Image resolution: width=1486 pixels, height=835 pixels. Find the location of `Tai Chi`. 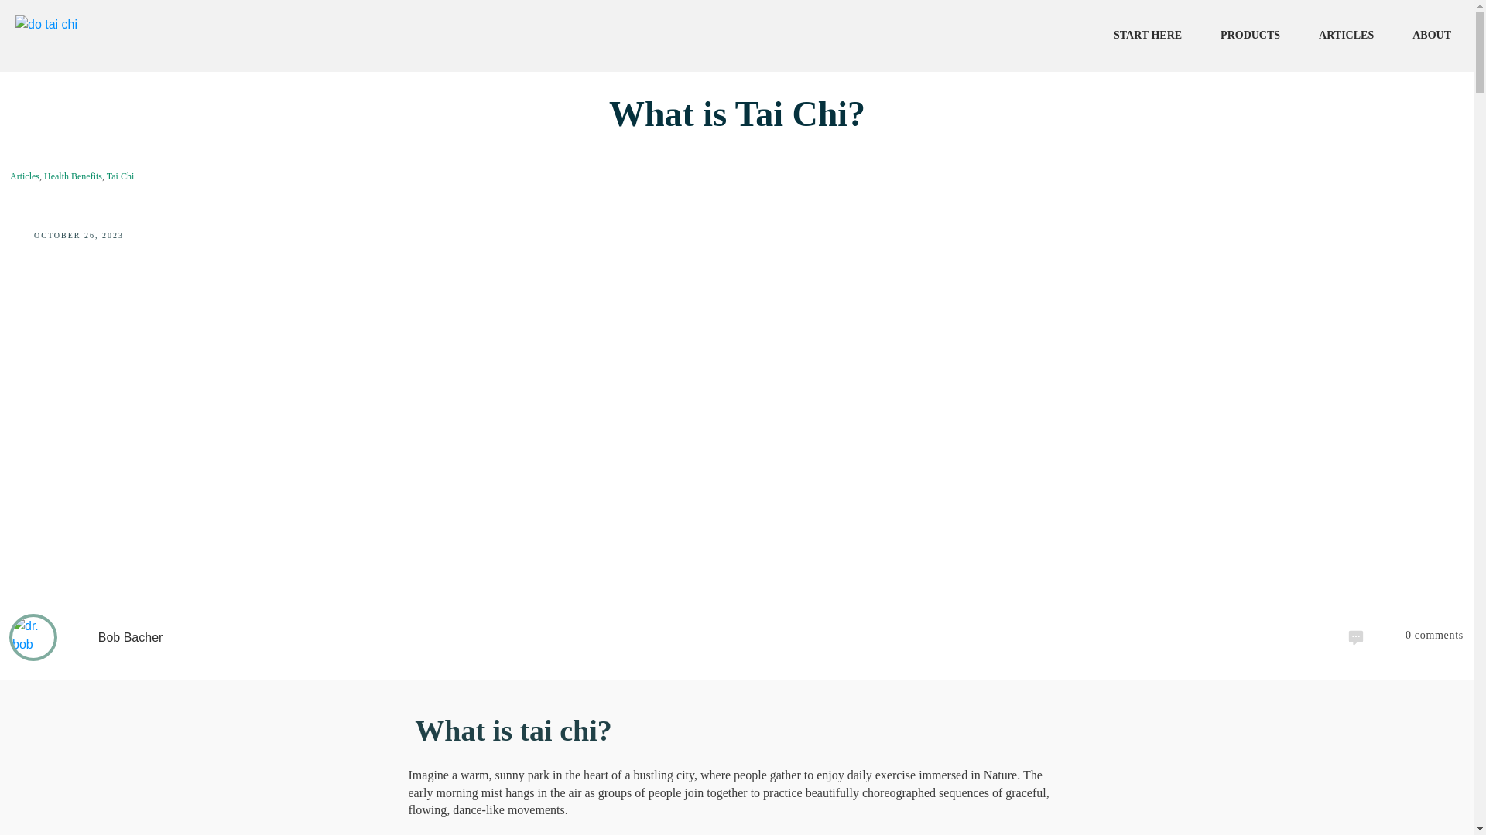

Tai Chi is located at coordinates (121, 176).